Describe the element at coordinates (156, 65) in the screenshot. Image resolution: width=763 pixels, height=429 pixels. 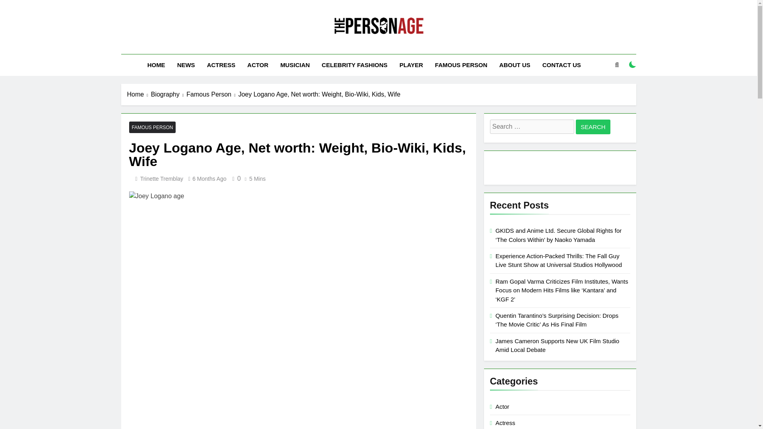
I see `HOME` at that location.